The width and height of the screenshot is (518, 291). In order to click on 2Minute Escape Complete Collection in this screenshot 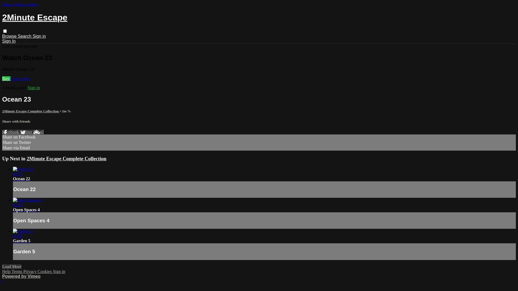, I will do `click(31, 111)`.